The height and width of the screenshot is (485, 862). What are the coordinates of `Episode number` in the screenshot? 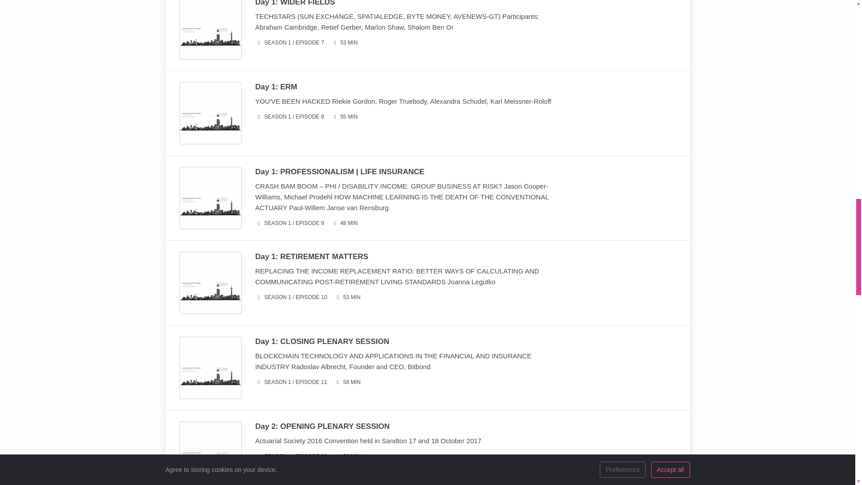 It's located at (289, 117).